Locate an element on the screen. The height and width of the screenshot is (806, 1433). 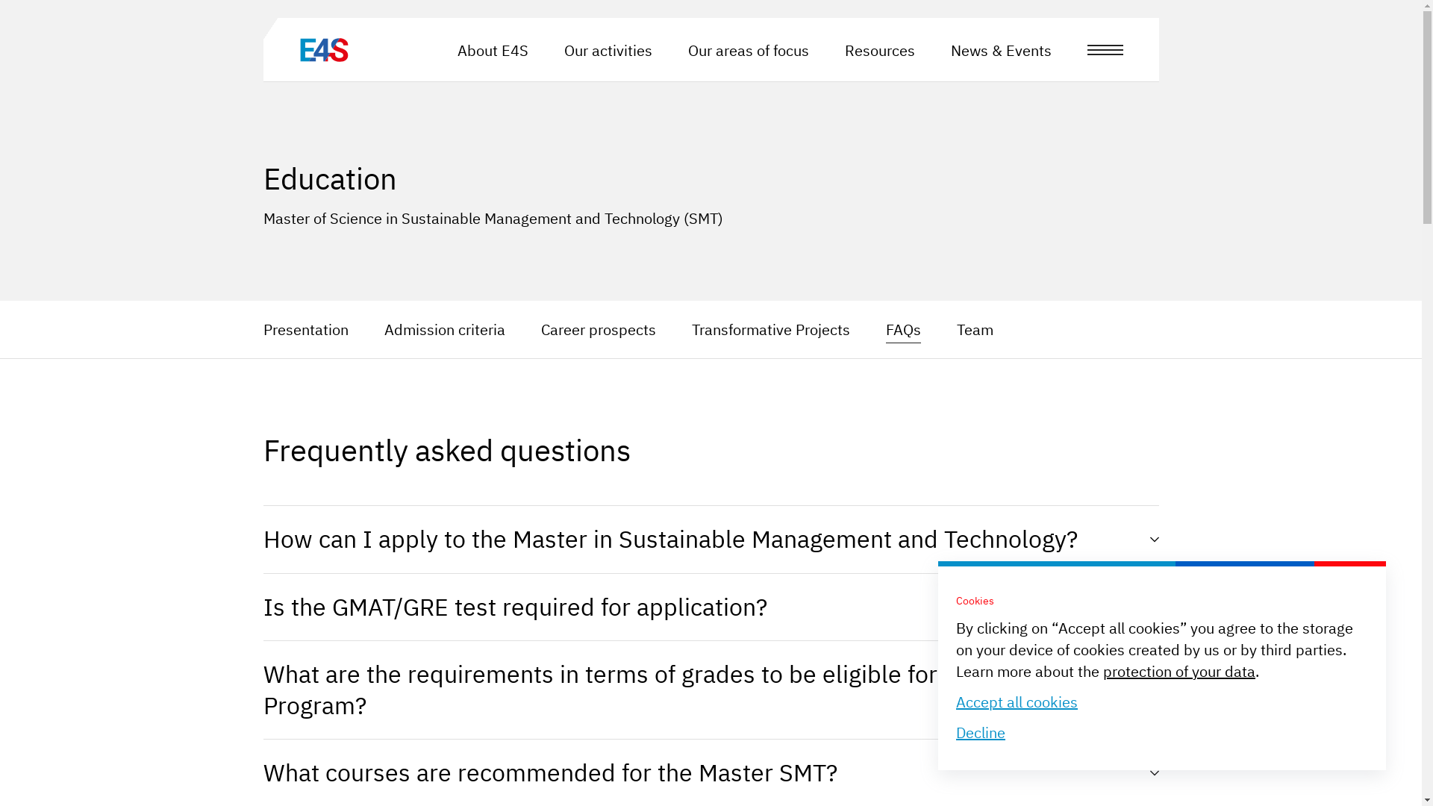
Accept all cookies is located at coordinates (1017, 702).